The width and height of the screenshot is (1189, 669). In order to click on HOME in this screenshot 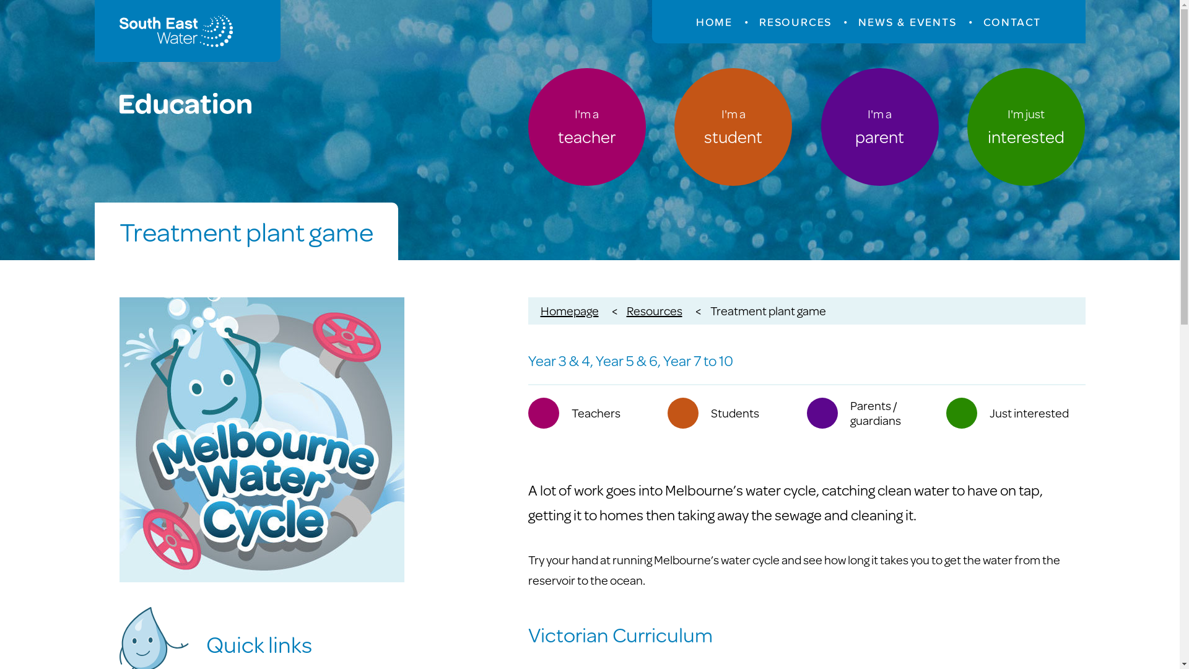, I will do `click(715, 22)`.